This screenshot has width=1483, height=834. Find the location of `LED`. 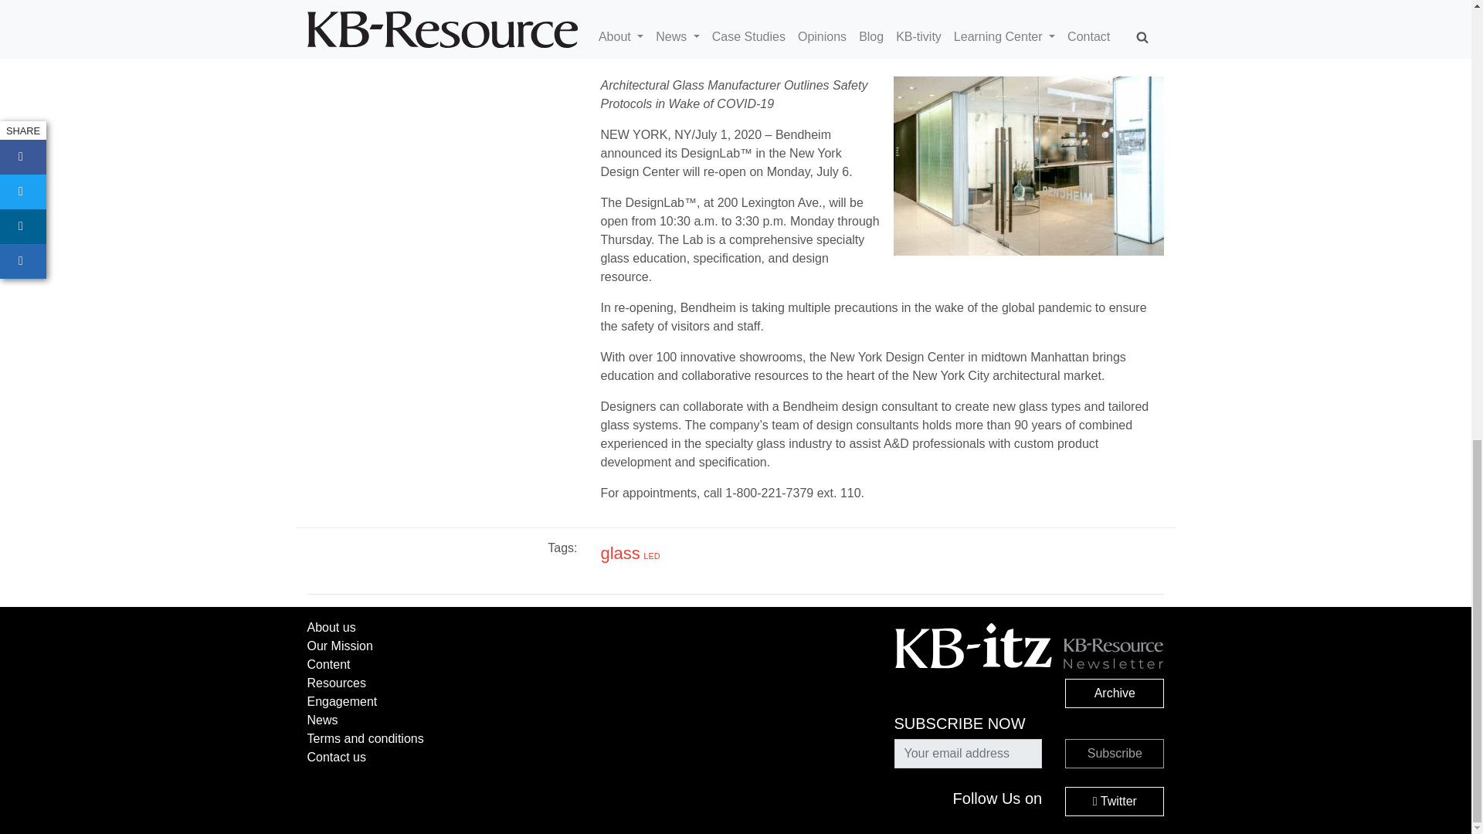

LED is located at coordinates (652, 555).